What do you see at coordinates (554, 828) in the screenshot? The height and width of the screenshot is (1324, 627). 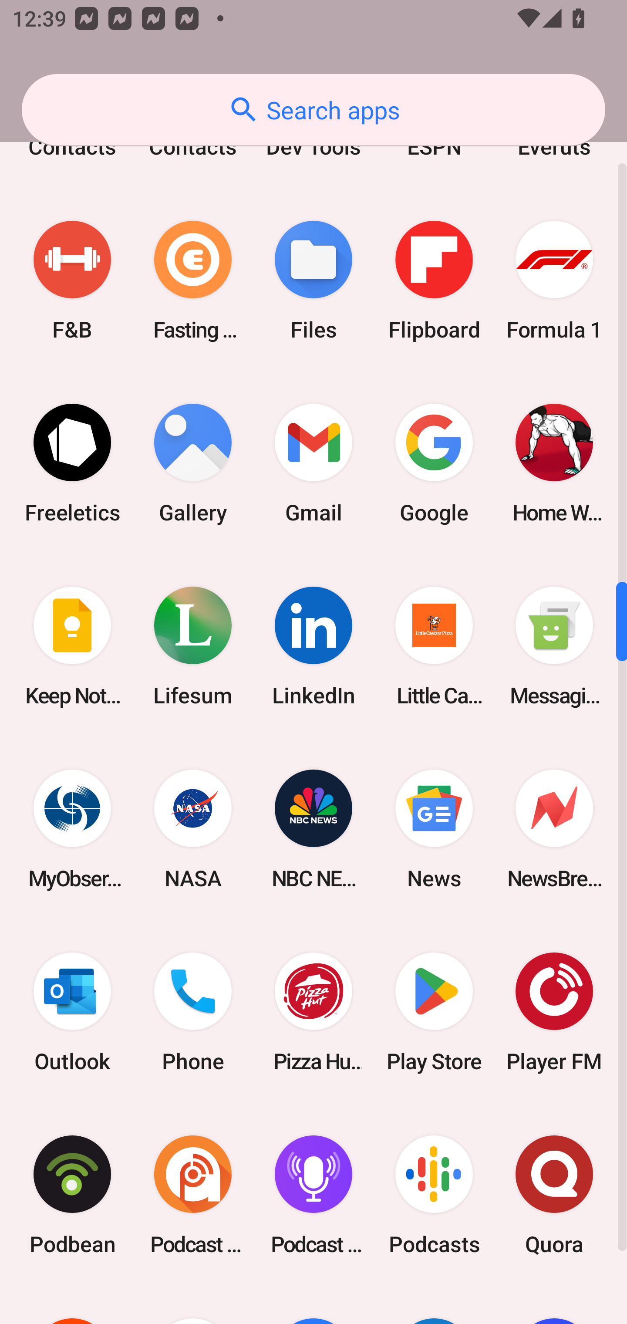 I see `NewsBreak` at bounding box center [554, 828].